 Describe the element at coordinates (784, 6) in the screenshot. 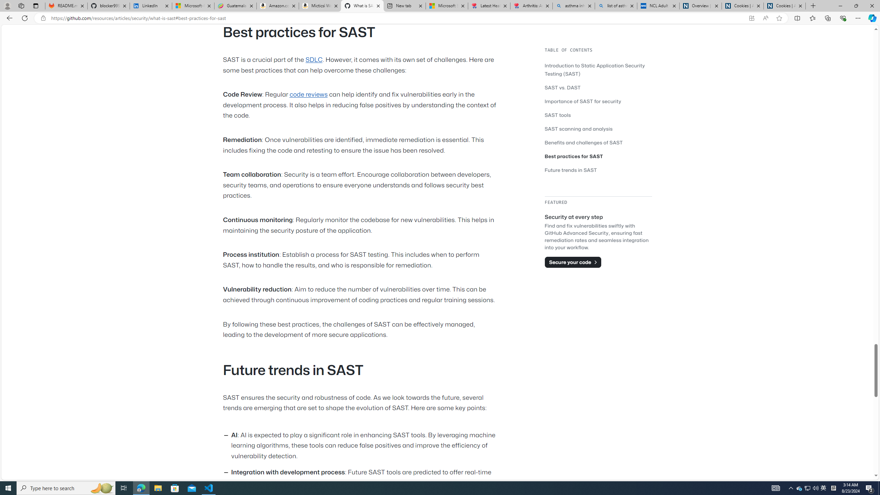

I see `Cookies | About | NICE` at that location.